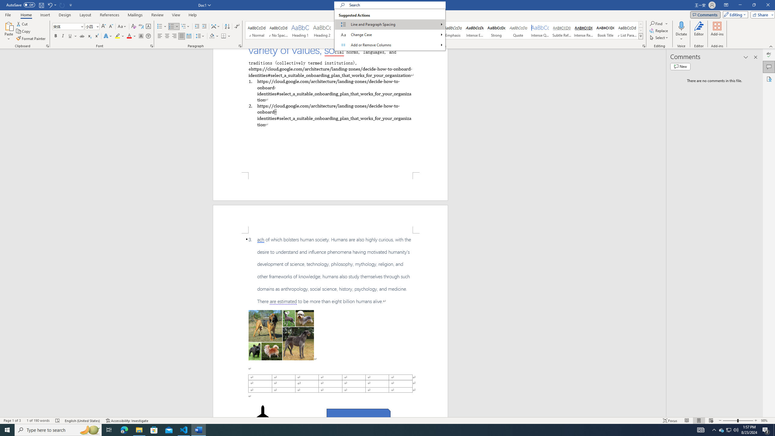 Image resolution: width=775 pixels, height=436 pixels. Describe the element at coordinates (705, 15) in the screenshot. I see `Comments` at that location.